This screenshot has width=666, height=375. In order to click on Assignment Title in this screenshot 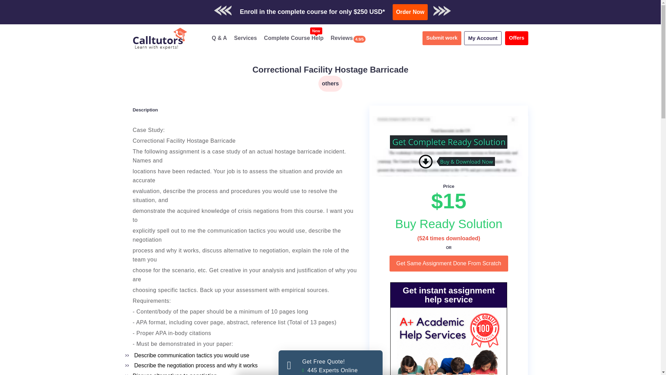, I will do `click(449, 224)`.